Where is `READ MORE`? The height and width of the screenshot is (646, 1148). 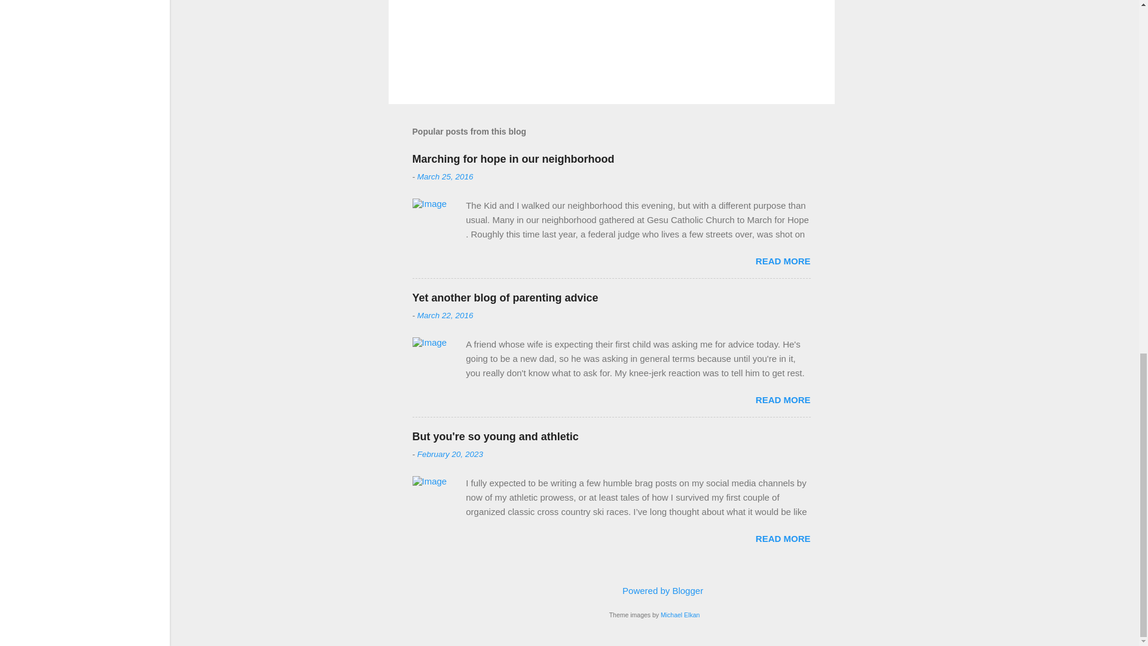
READ MORE is located at coordinates (783, 261).